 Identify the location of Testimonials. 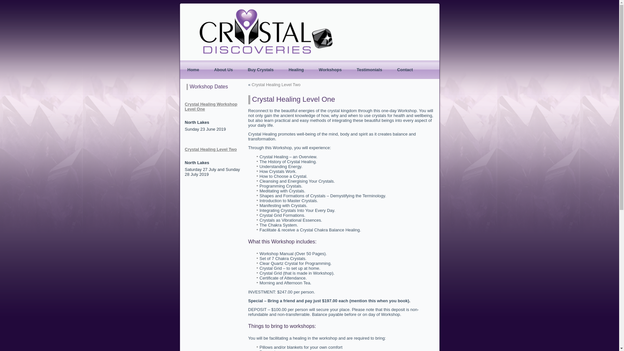
(369, 70).